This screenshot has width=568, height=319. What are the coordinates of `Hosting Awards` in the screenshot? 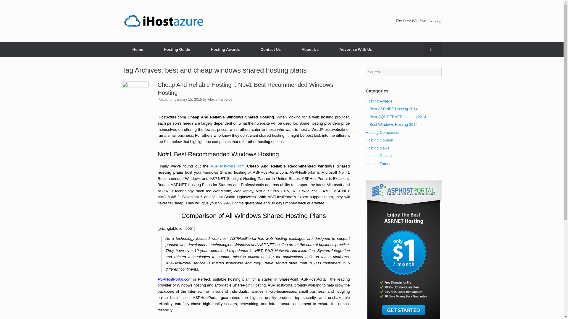 It's located at (225, 50).